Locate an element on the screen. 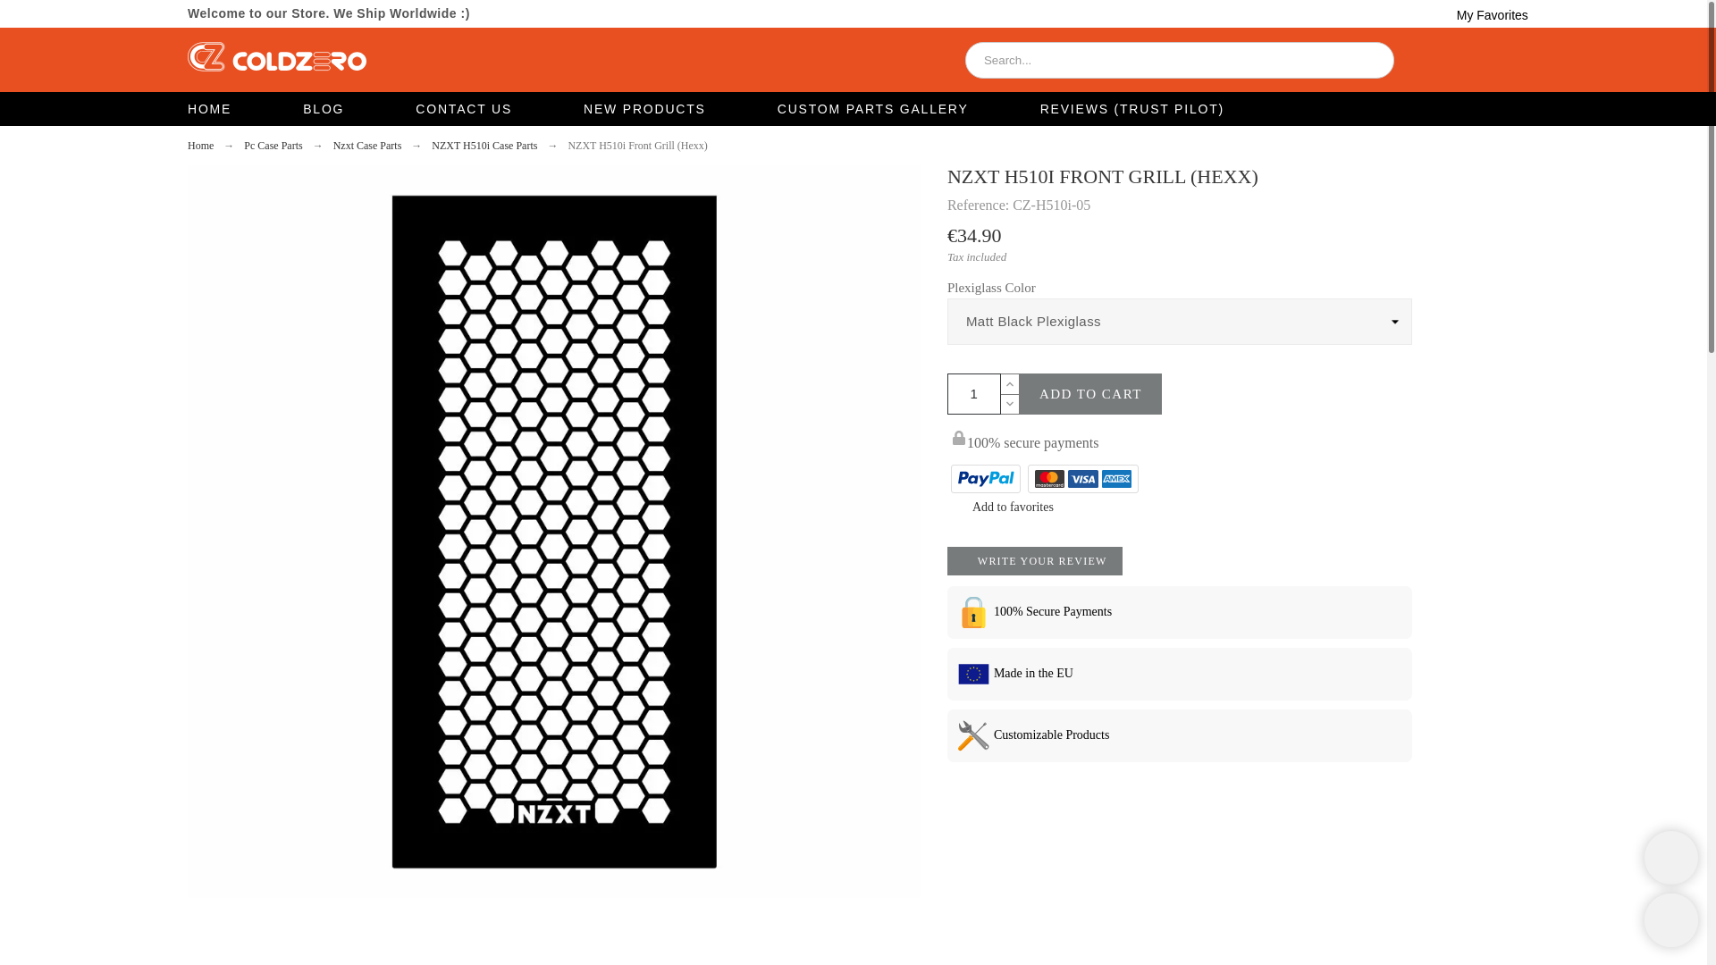 The width and height of the screenshot is (1716, 965). NZXT H510i Case Parts is located at coordinates (484, 145).